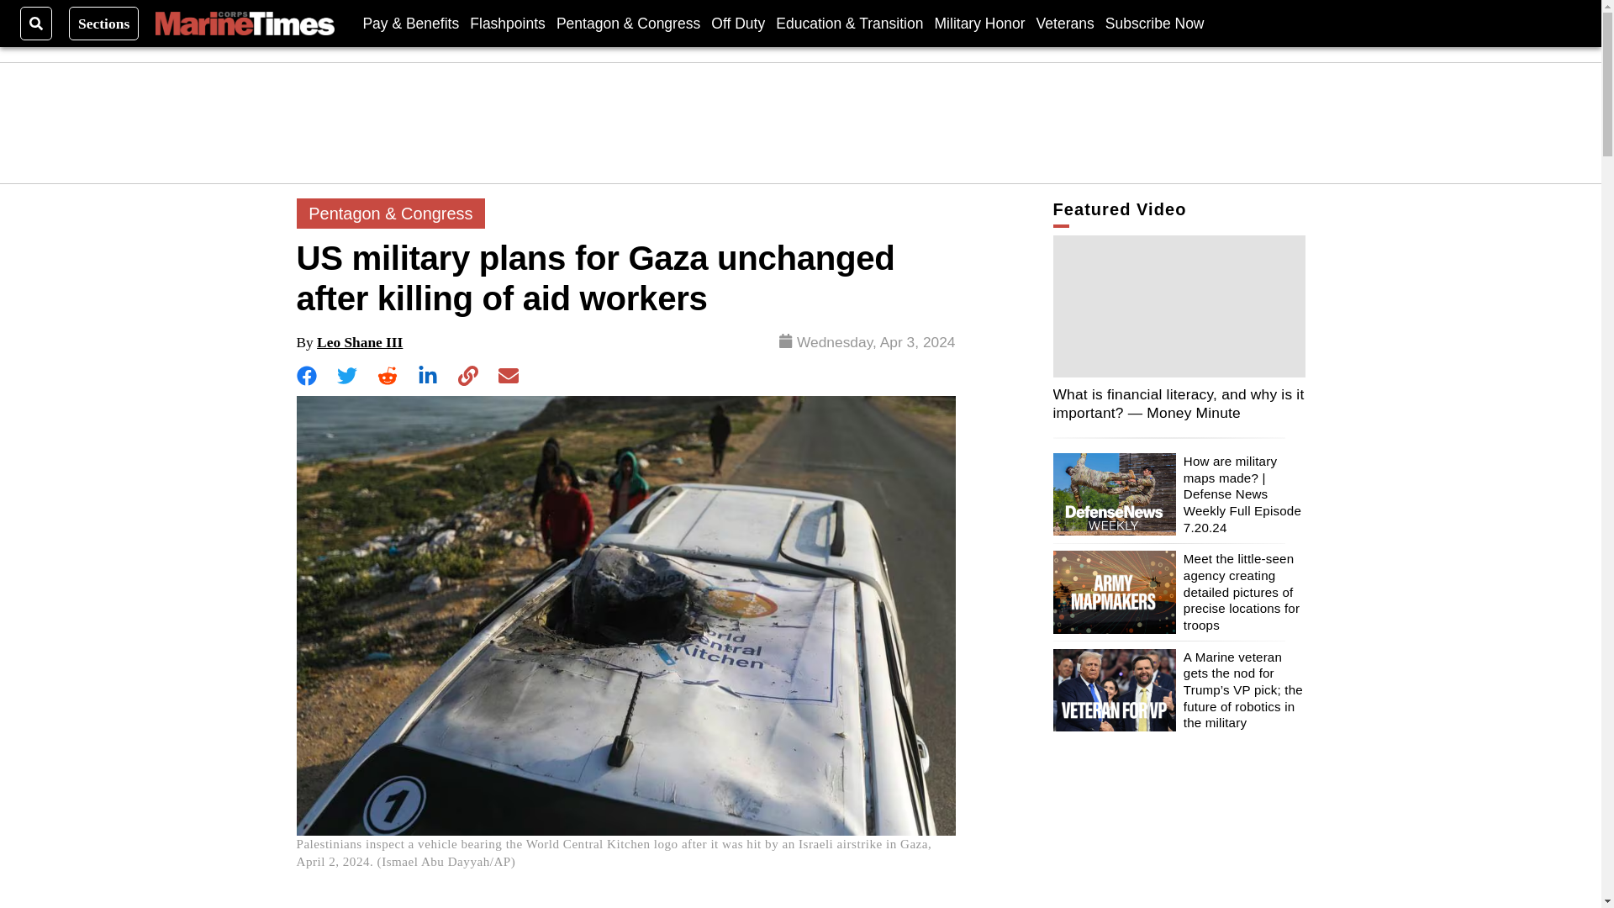 The image size is (1614, 908). I want to click on Military Honor, so click(979, 23).